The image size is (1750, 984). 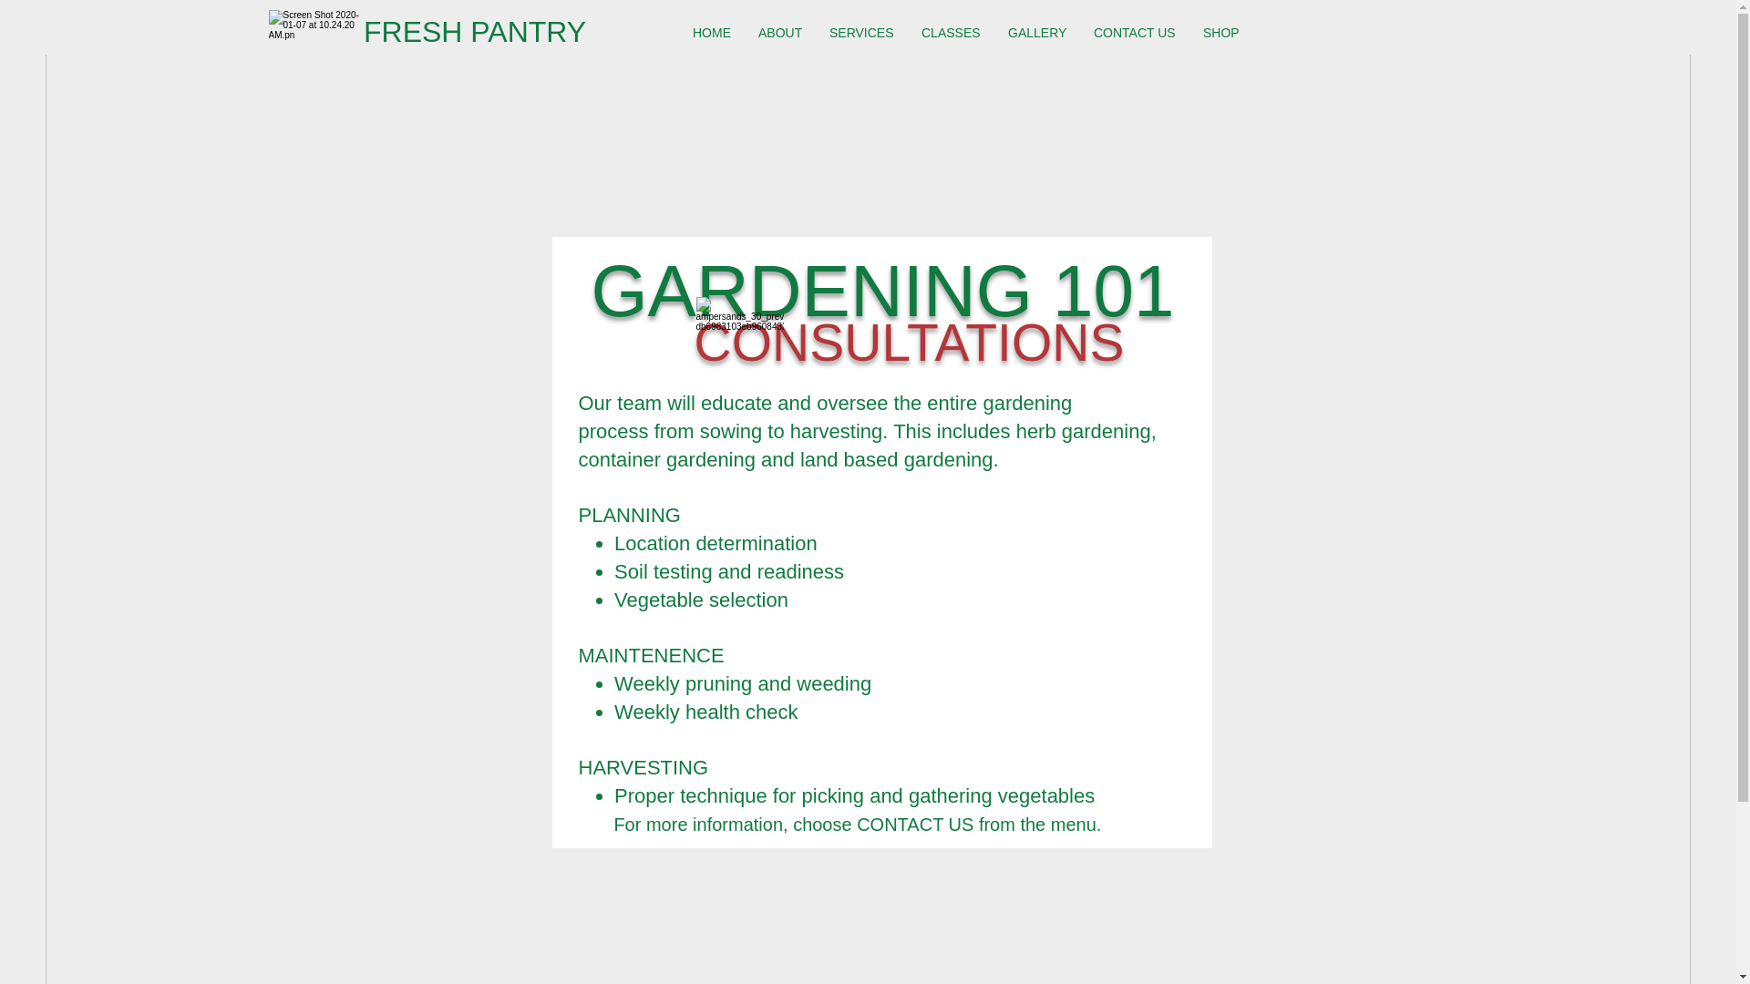 I want to click on GALLERY, so click(x=1036, y=33).